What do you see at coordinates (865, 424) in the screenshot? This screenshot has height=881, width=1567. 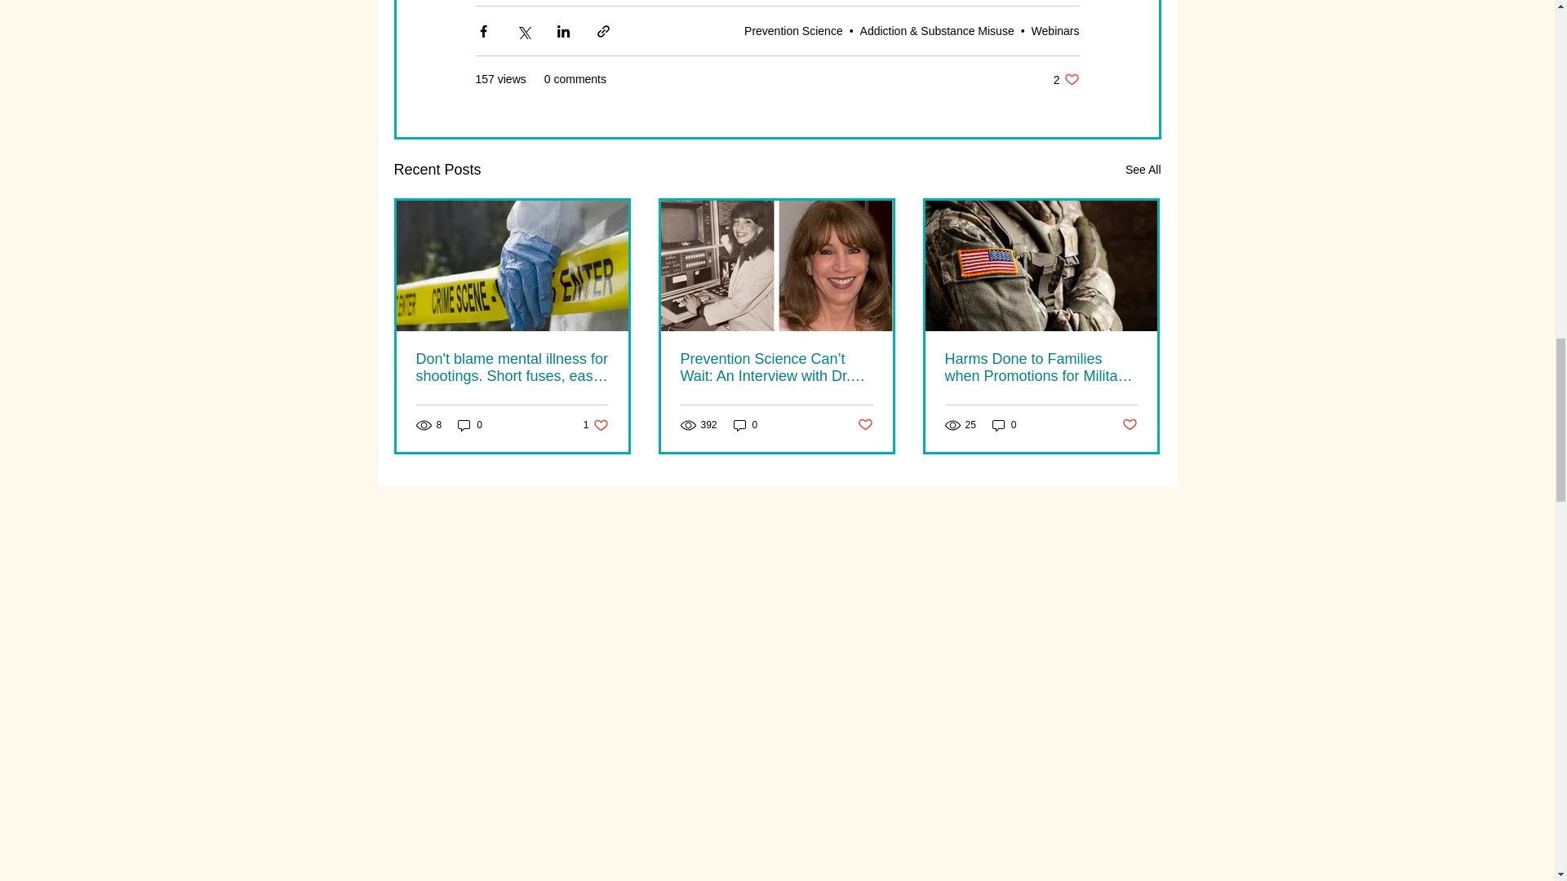 I see `0` at bounding box center [865, 424].